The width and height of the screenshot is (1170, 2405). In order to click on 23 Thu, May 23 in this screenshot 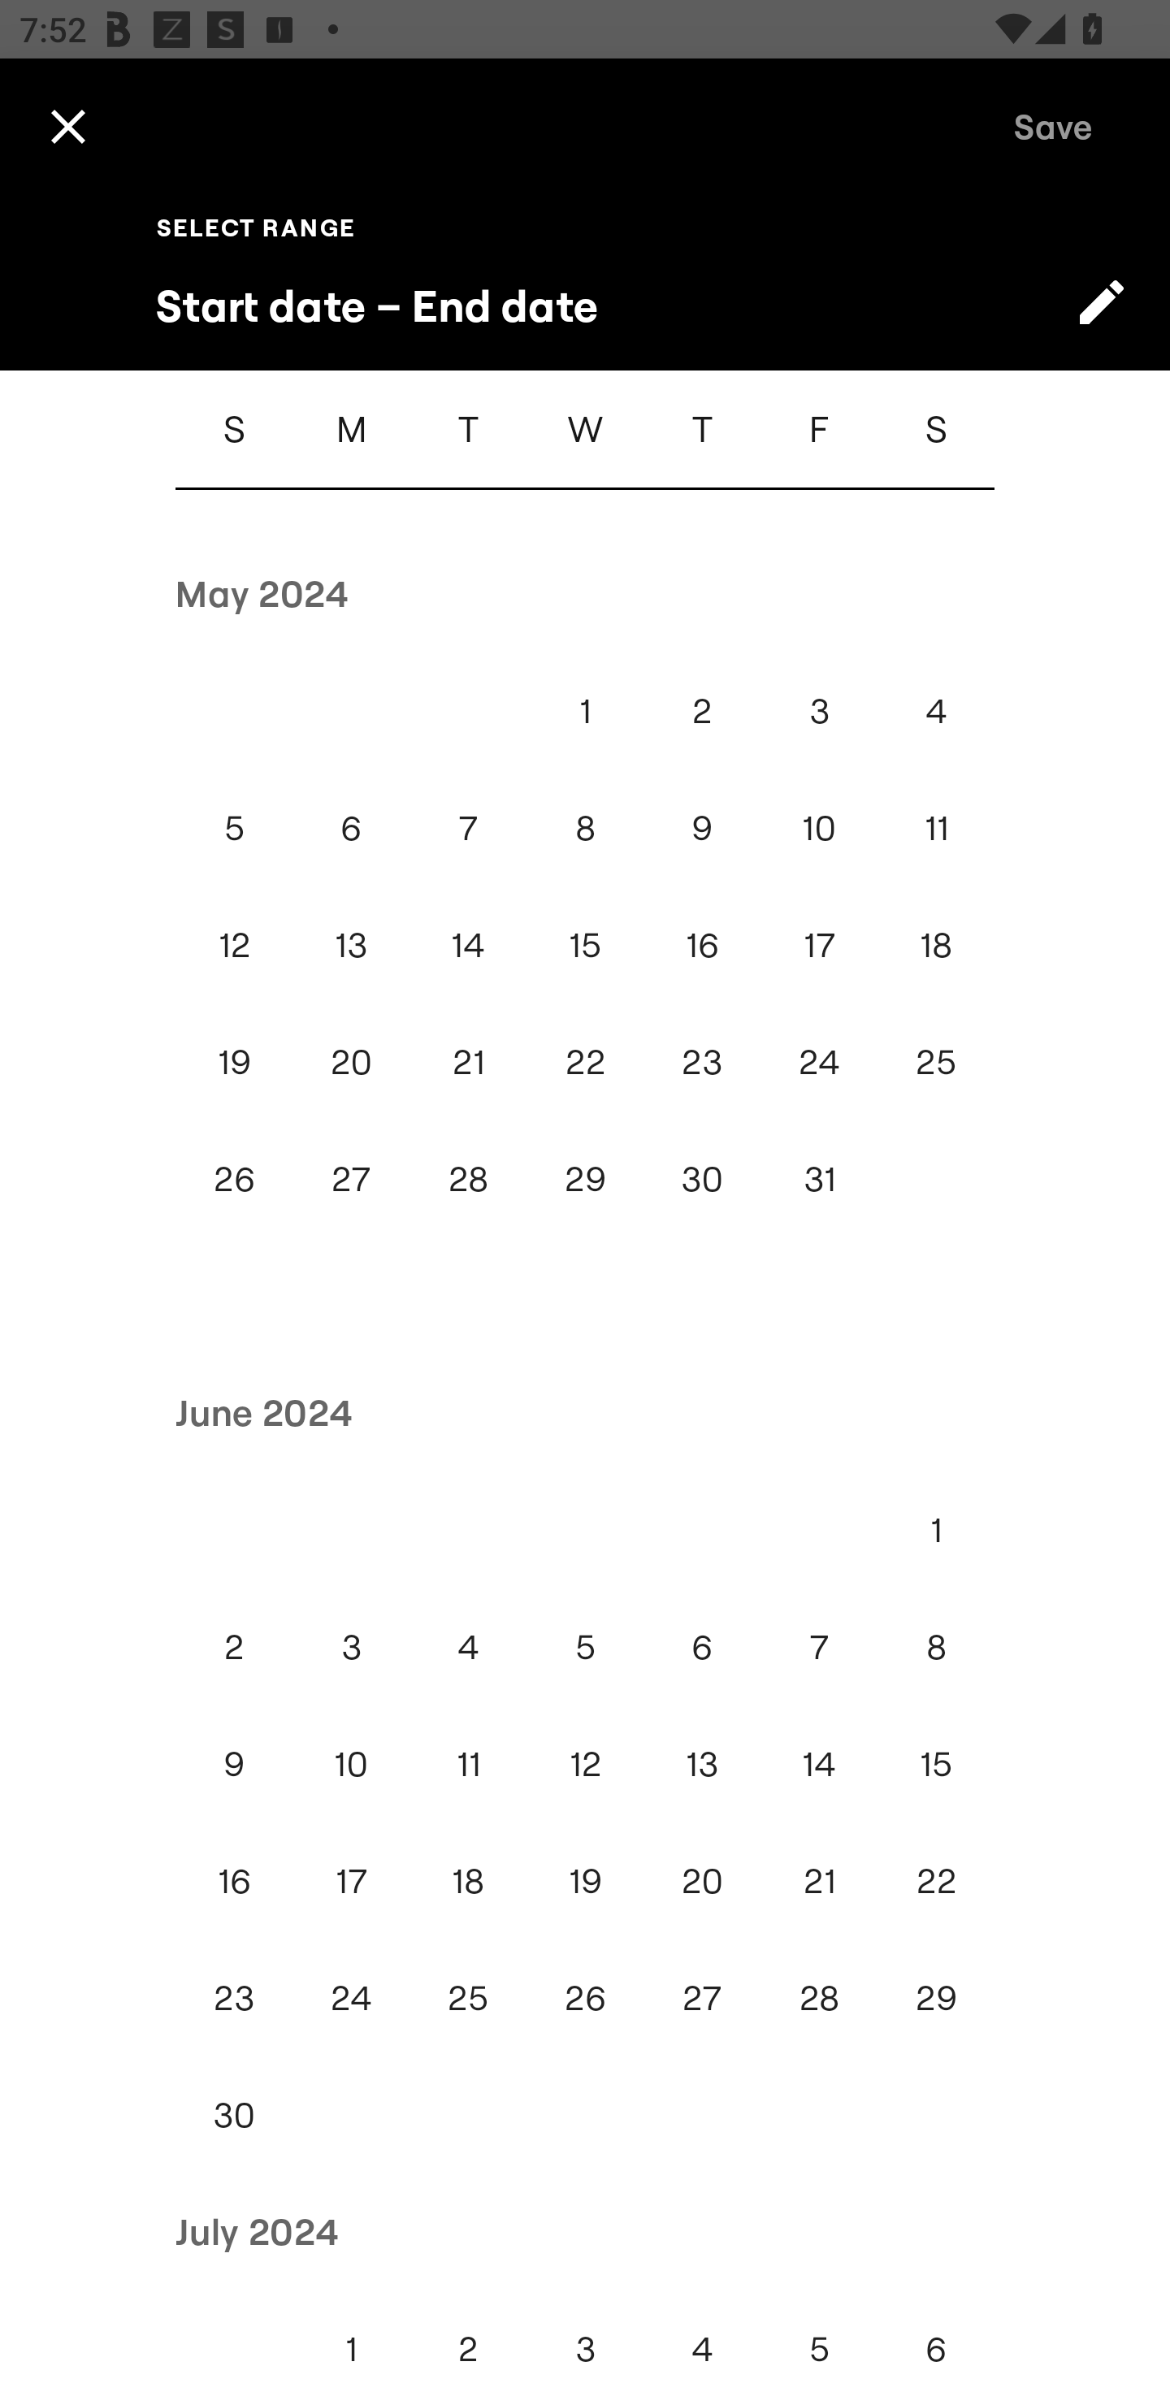, I will do `click(702, 1061)`.